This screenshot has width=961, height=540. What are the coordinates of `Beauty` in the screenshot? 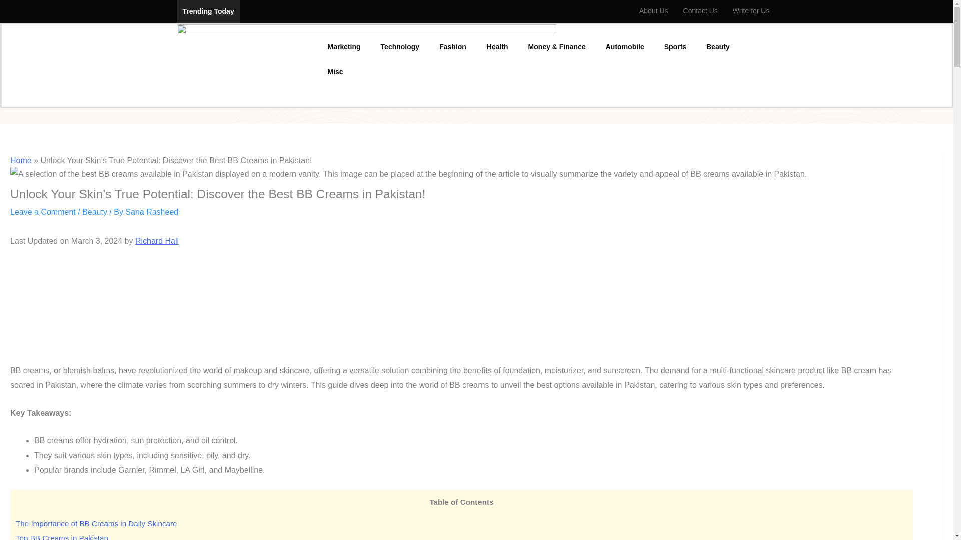 It's located at (94, 212).